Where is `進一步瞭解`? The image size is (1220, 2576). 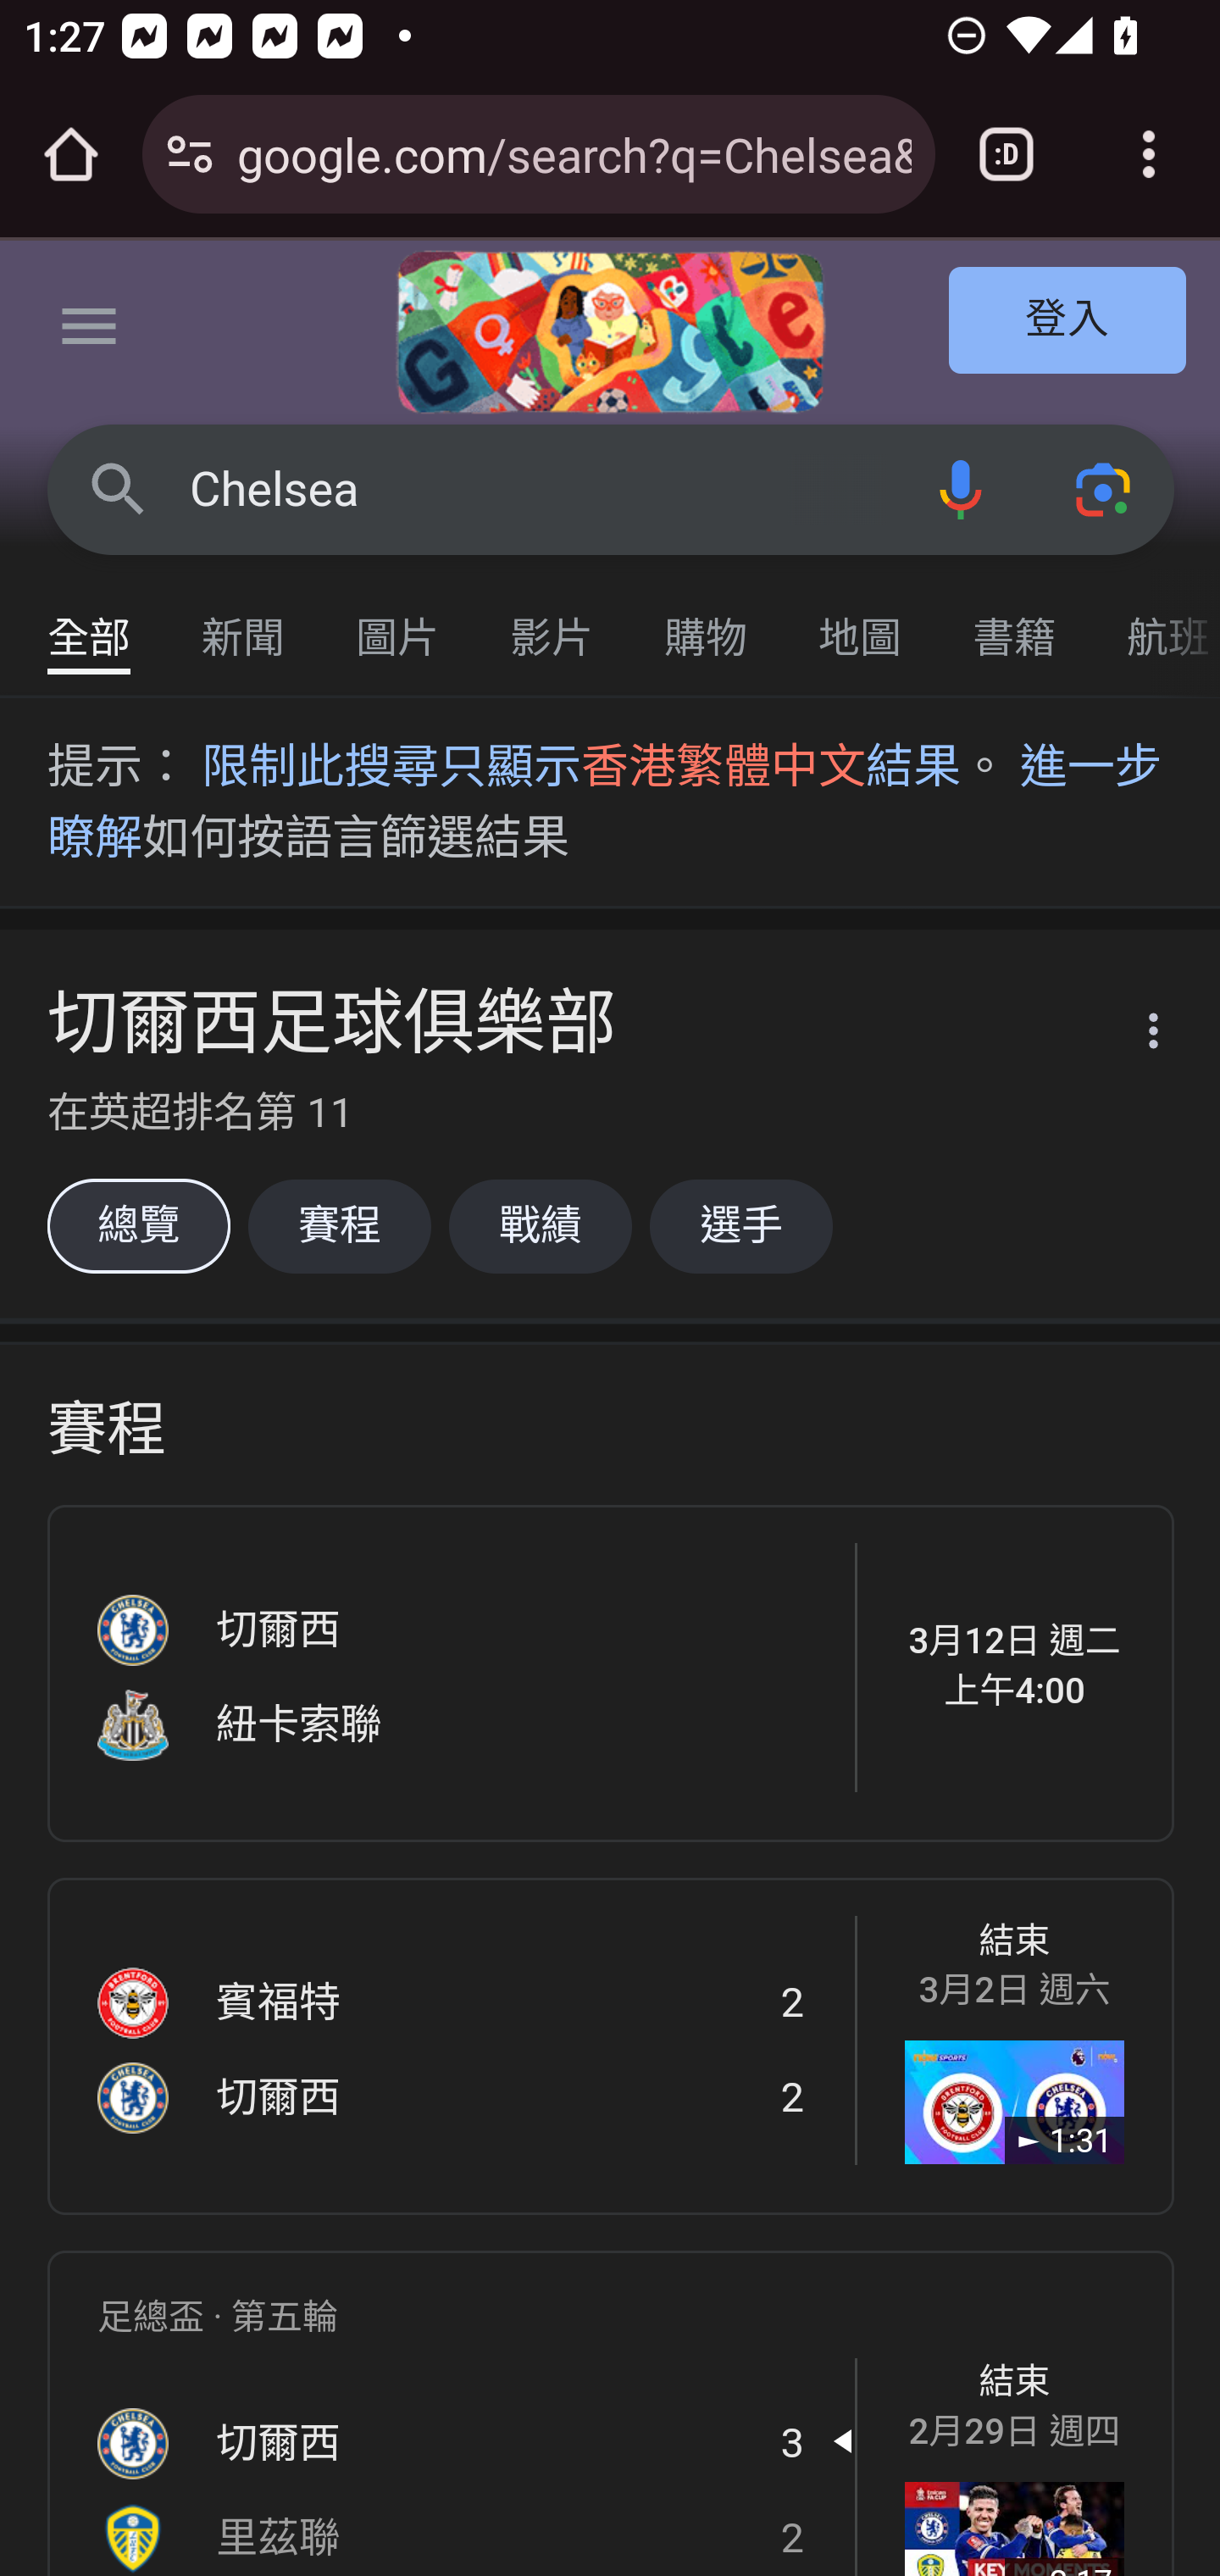
進一步瞭解 is located at coordinates (607, 802).